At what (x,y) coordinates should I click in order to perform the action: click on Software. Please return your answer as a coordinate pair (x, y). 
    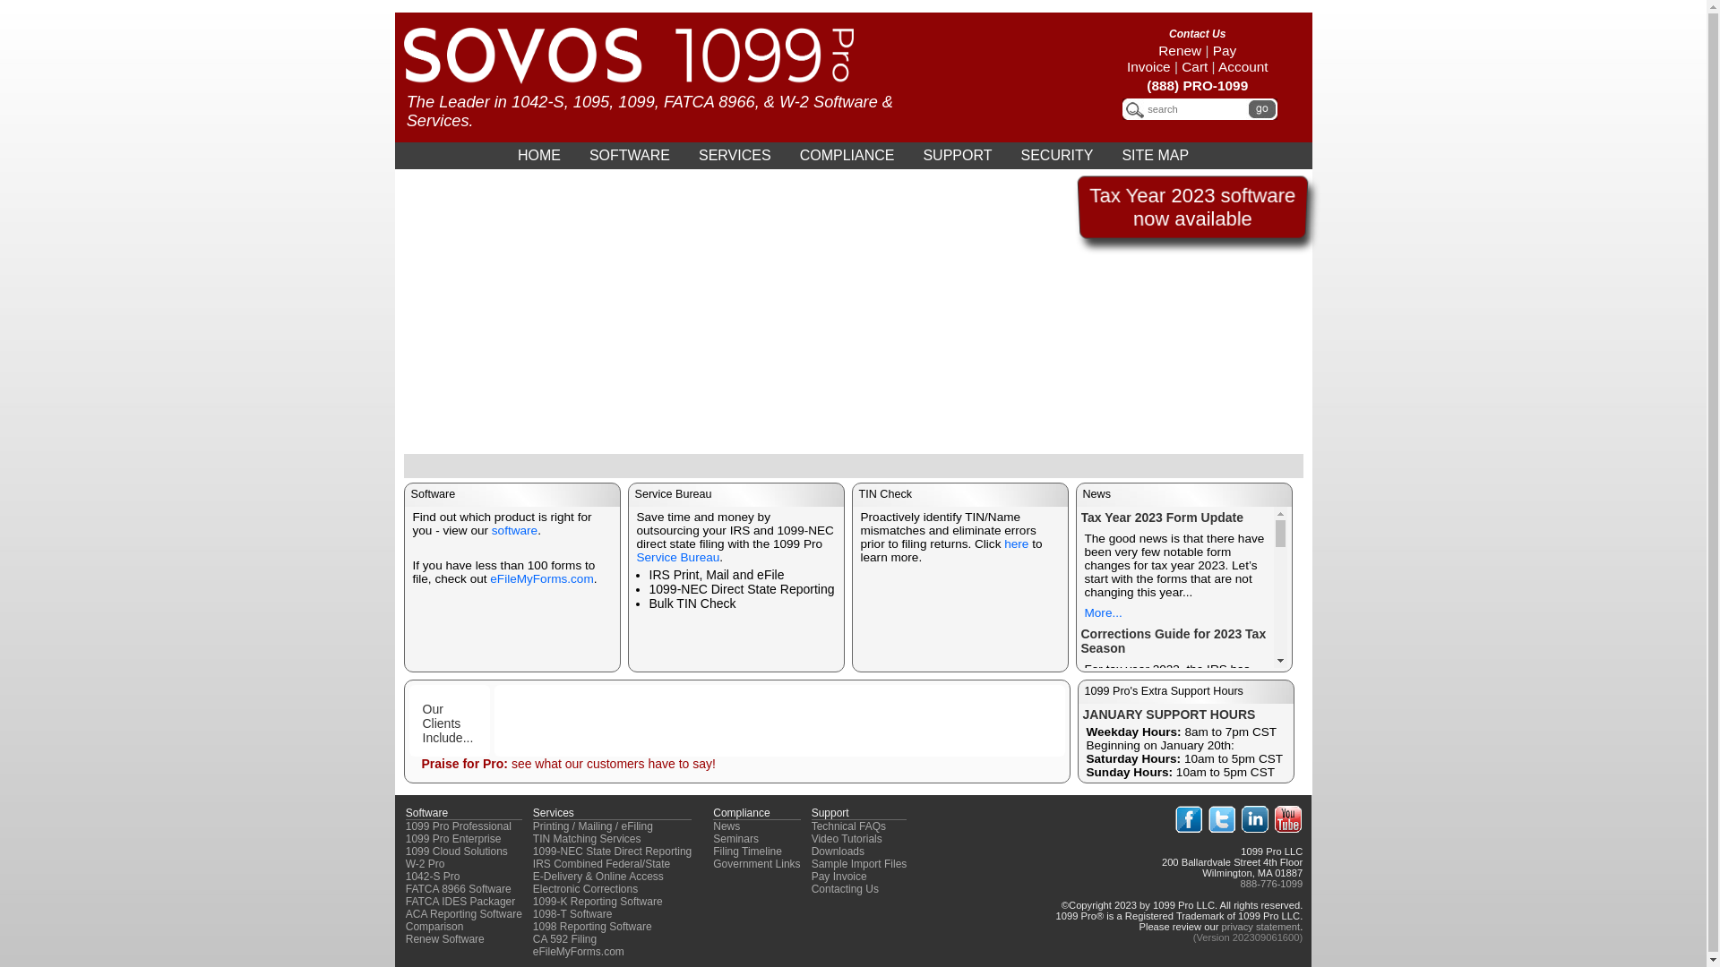
    Looking at the image, I should click on (426, 813).